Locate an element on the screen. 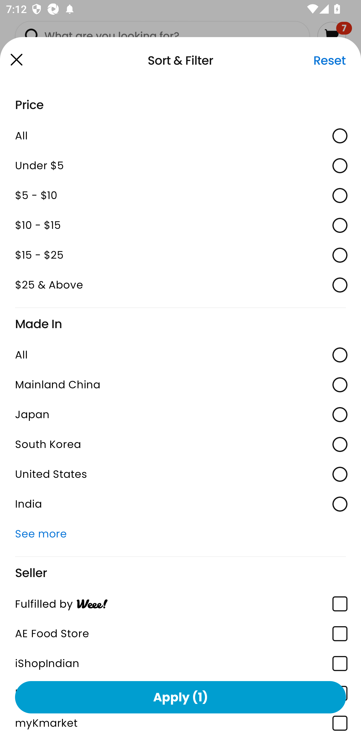 Image resolution: width=361 pixels, height=742 pixels. See more is located at coordinates (180, 534).